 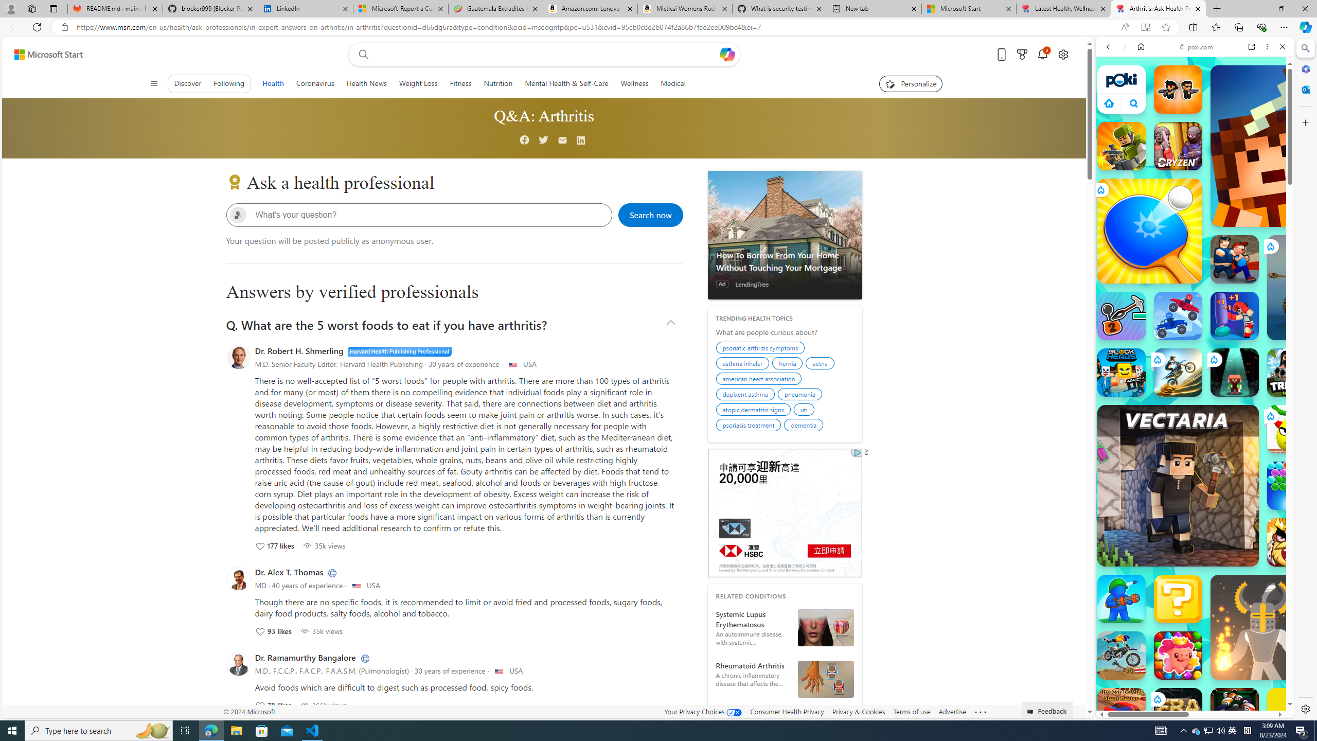 What do you see at coordinates (761, 349) in the screenshot?
I see `psoriatic arthritis symptoms` at bounding box center [761, 349].